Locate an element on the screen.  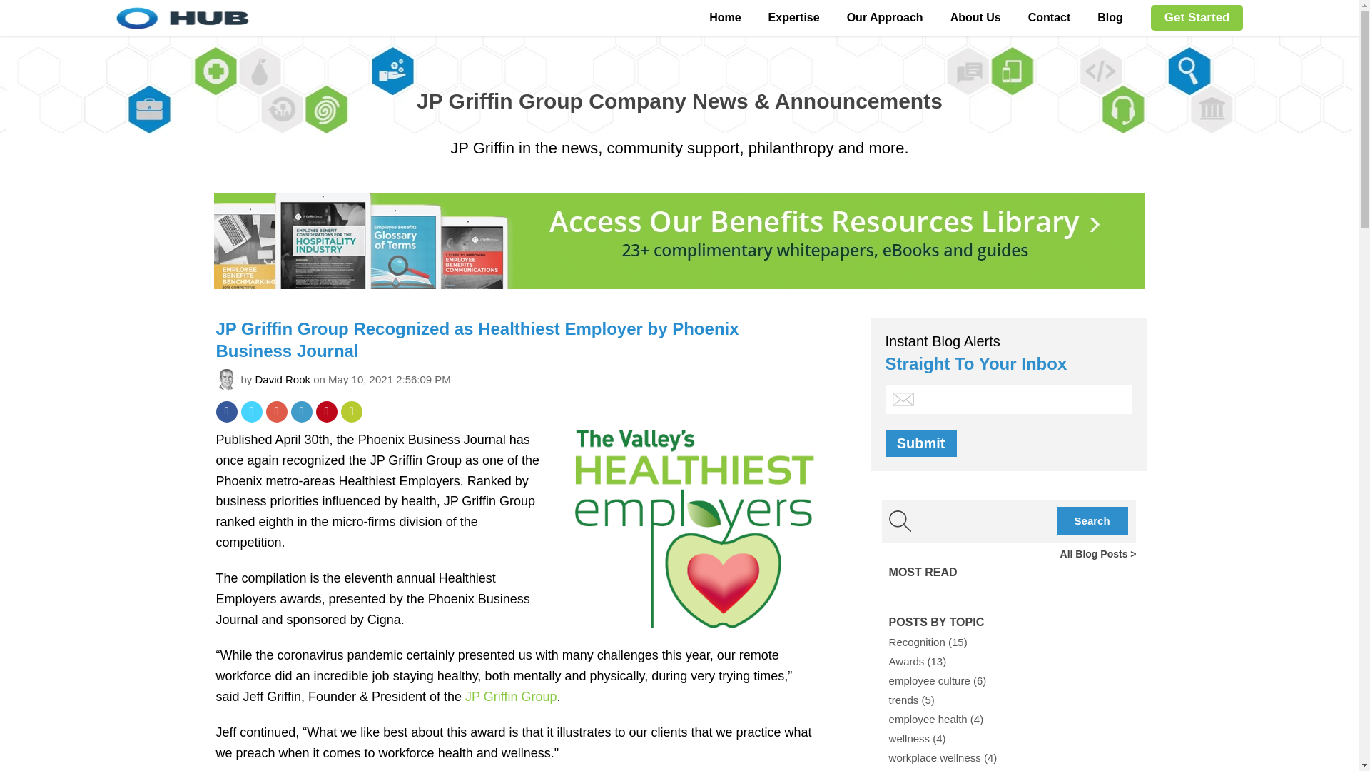
Share this page on Facebook is located at coordinates (225, 411).